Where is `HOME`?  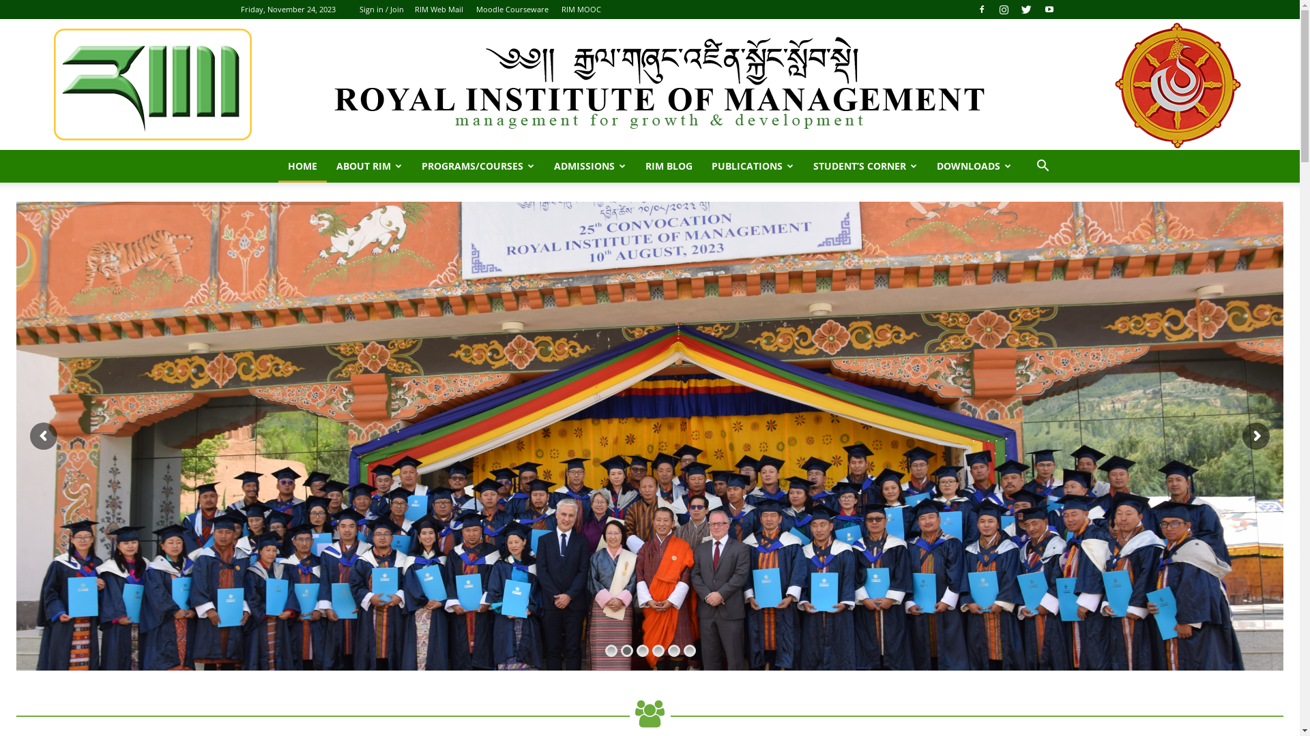 HOME is located at coordinates (303, 166).